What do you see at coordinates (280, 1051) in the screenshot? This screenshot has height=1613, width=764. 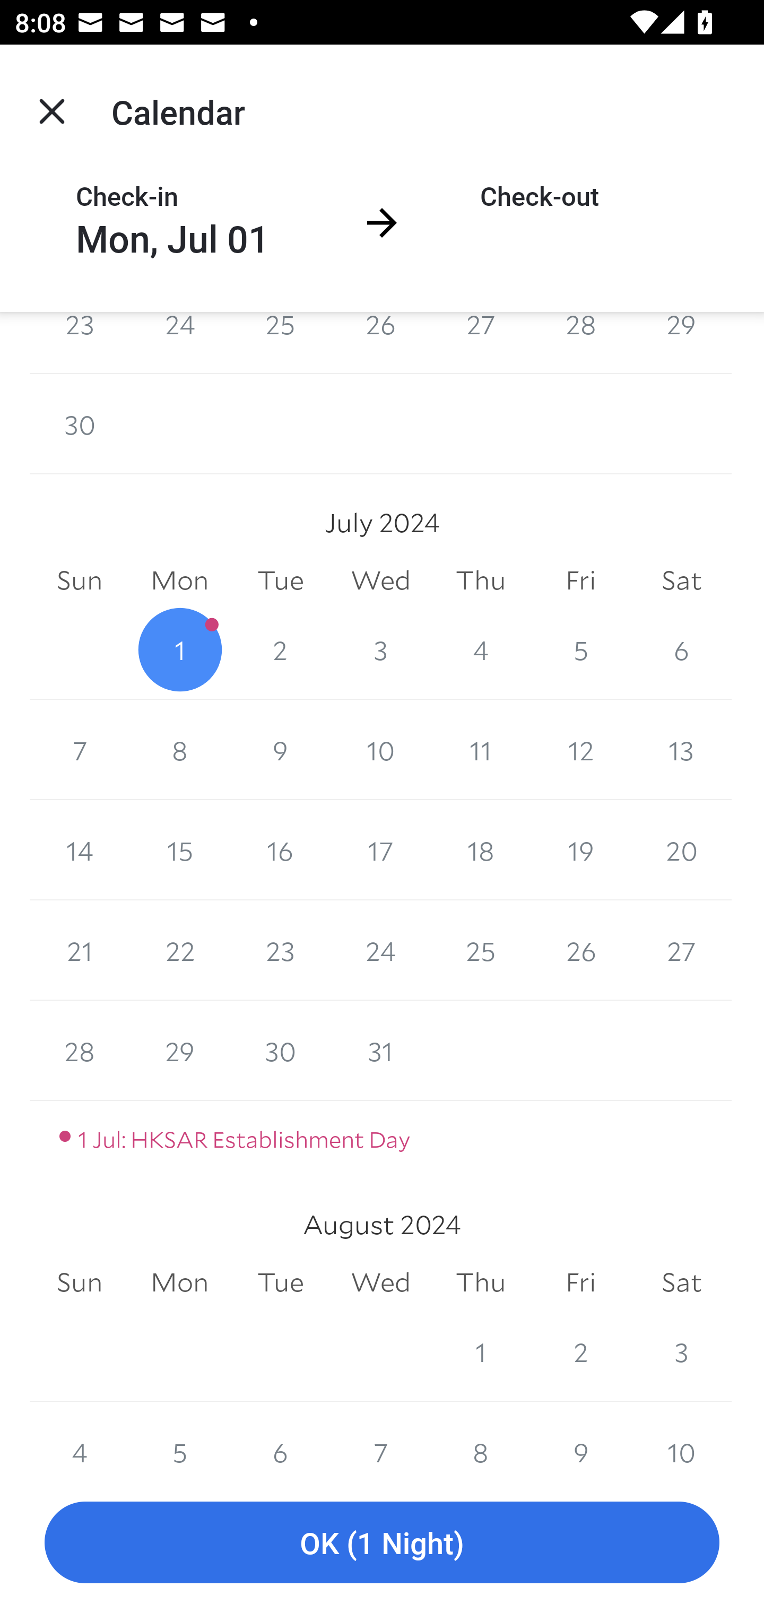 I see `30 30 July 2024` at bounding box center [280, 1051].